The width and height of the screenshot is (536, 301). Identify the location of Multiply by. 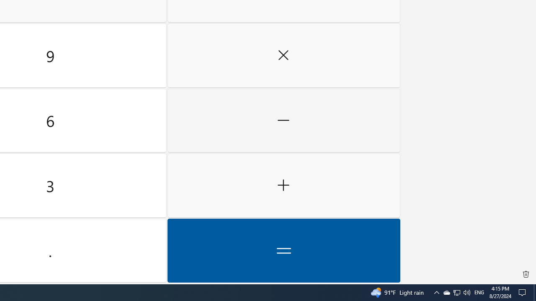
(284, 56).